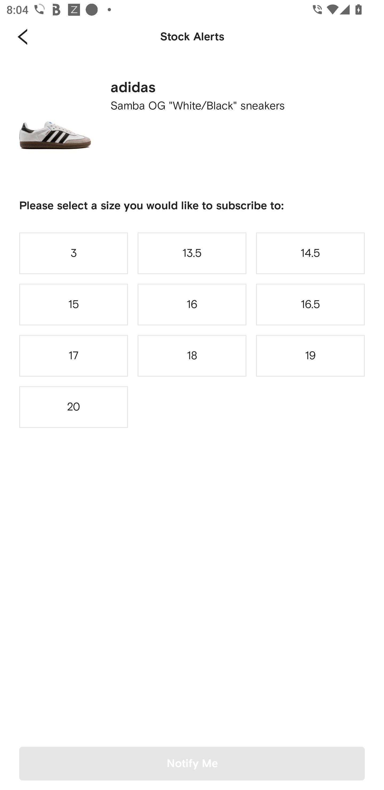 The image size is (384, 790). Describe the element at coordinates (192, 253) in the screenshot. I see `13.5` at that location.